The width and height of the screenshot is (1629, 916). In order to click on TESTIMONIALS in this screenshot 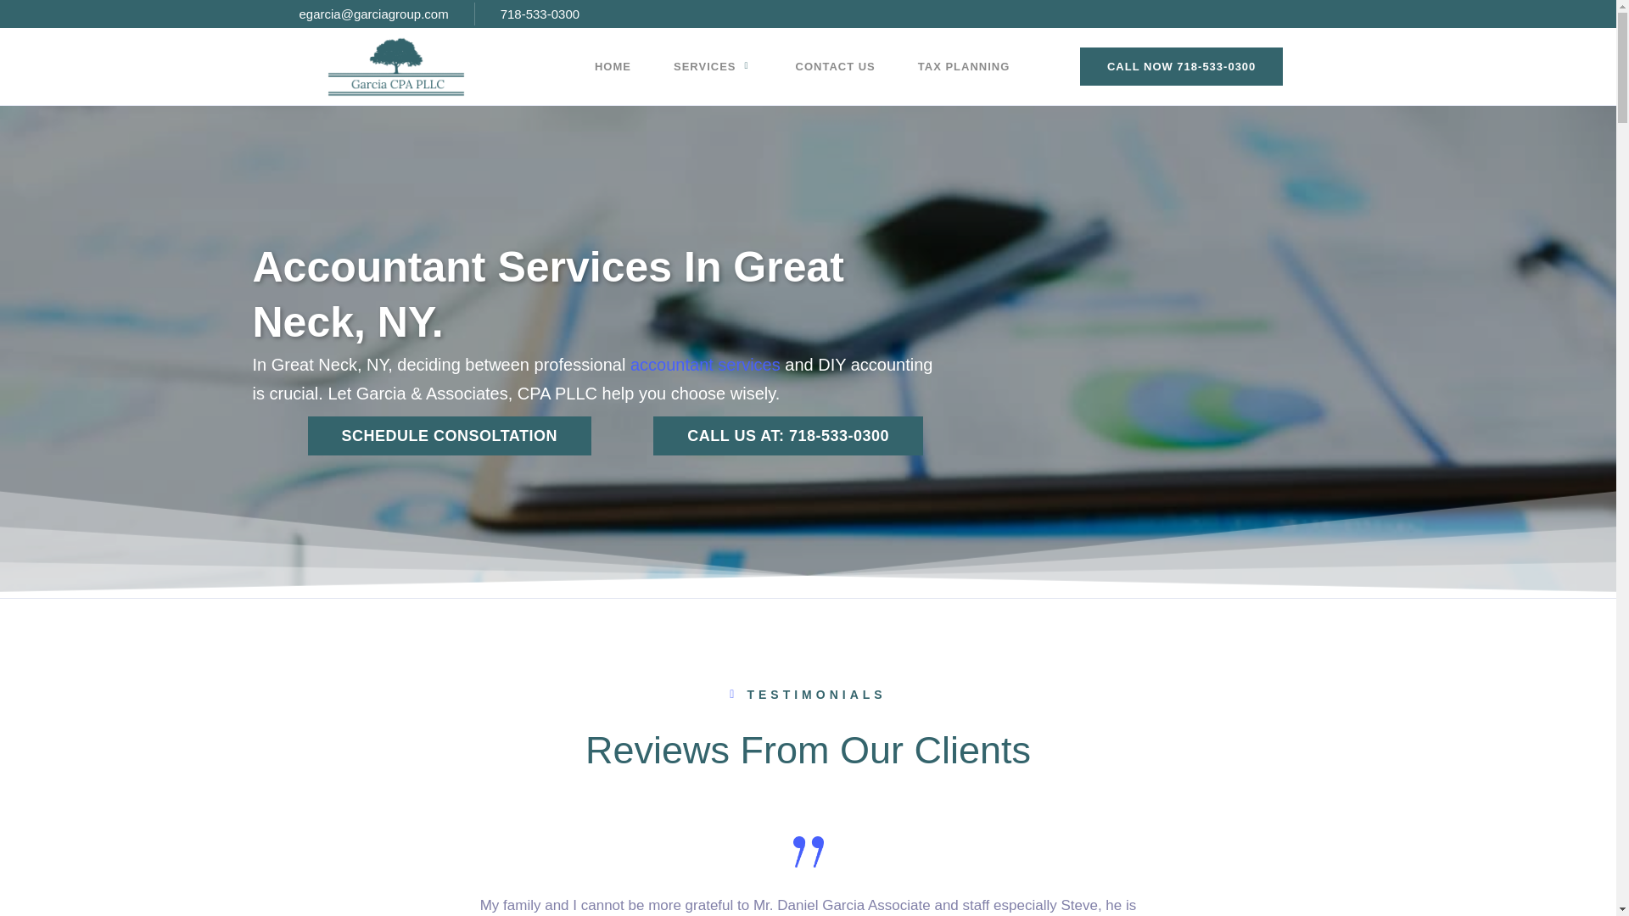, I will do `click(808, 701)`.